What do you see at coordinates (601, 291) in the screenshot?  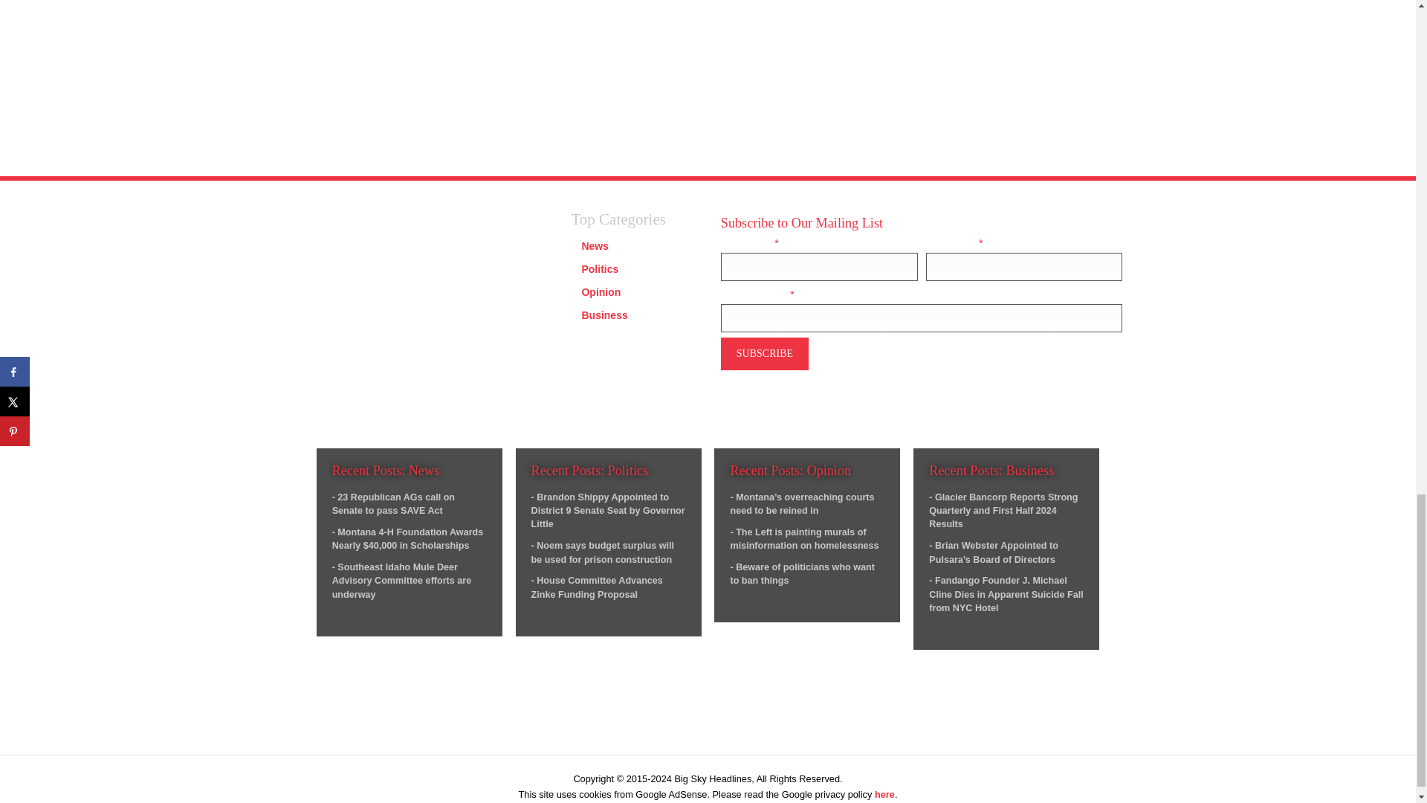 I see `Opinion` at bounding box center [601, 291].